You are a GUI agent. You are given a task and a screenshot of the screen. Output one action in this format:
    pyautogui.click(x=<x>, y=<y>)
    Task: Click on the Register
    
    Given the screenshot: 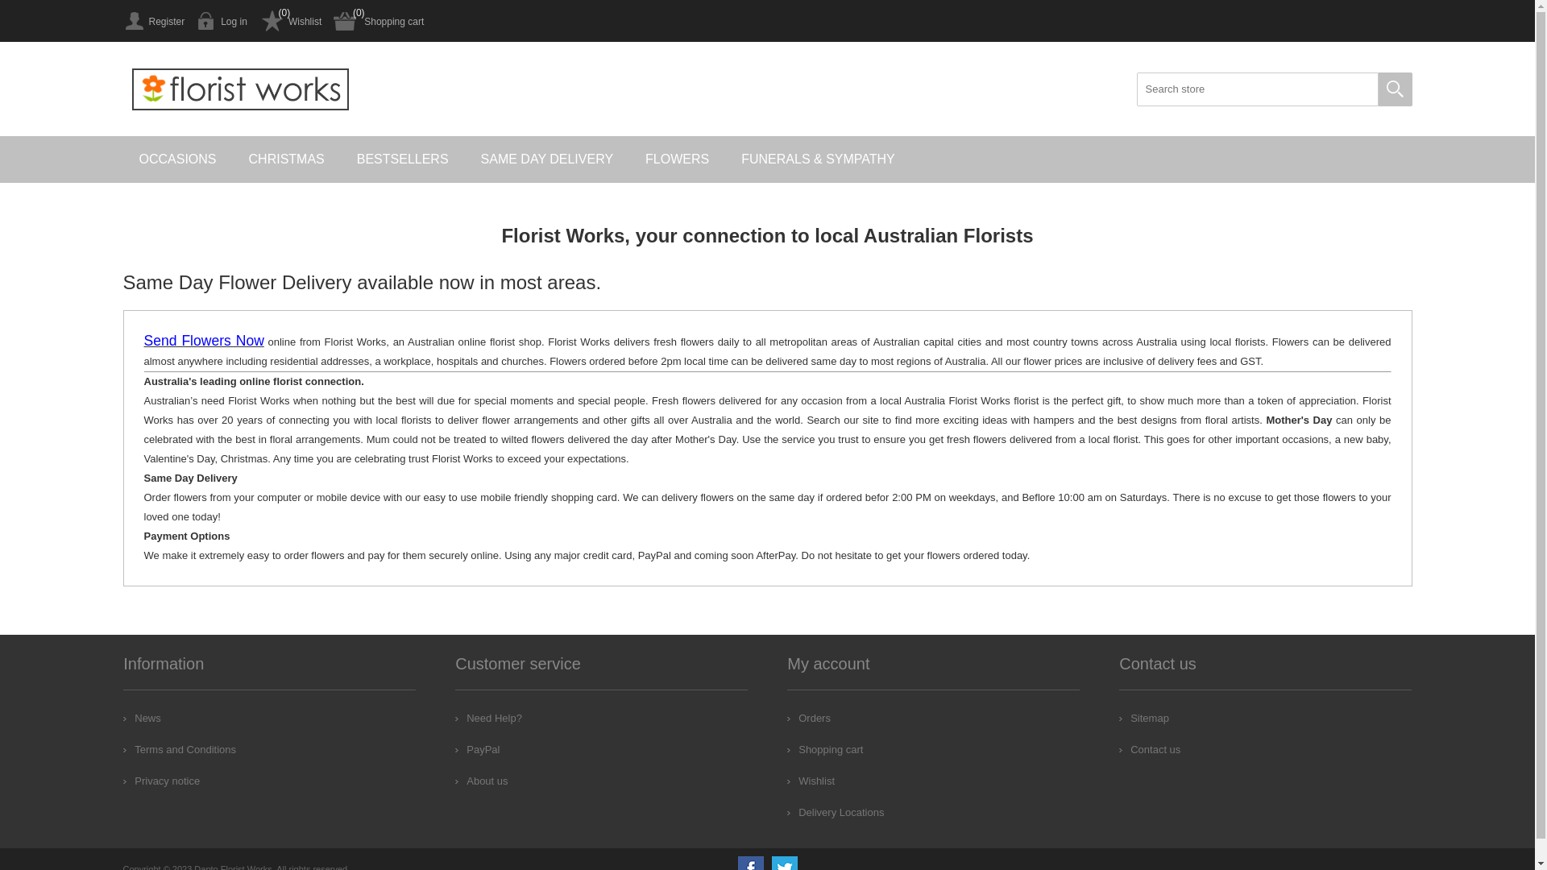 What is the action you would take?
    pyautogui.click(x=153, y=21)
    